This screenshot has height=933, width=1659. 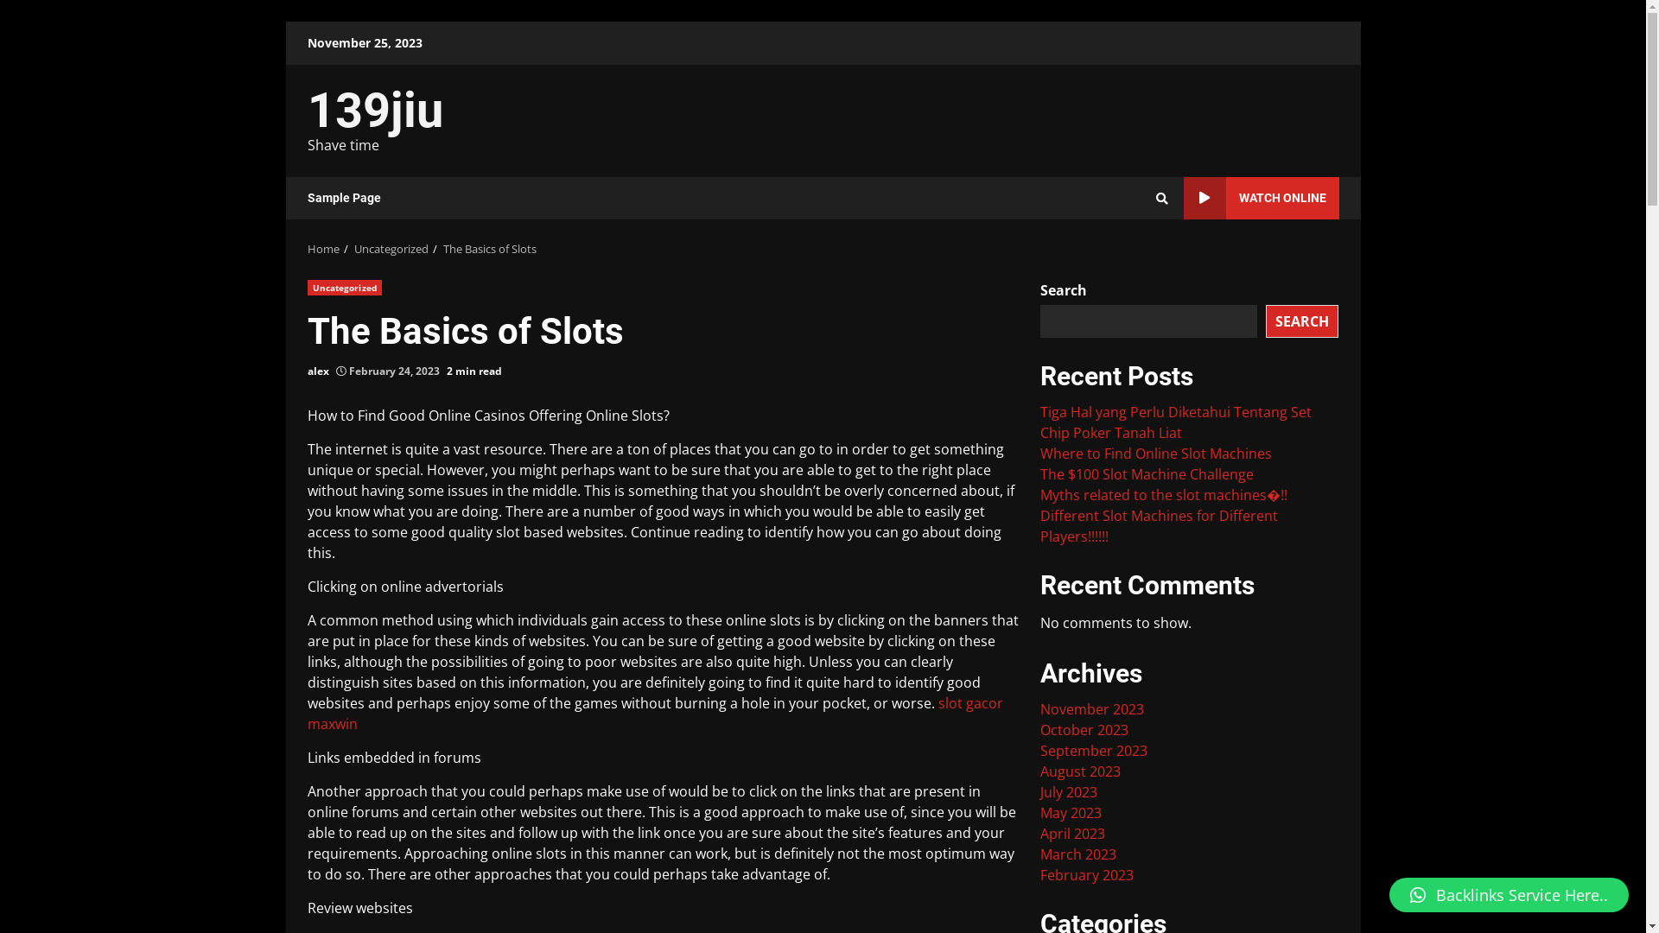 I want to click on Backlinks Service Here.., so click(x=1509, y=895).